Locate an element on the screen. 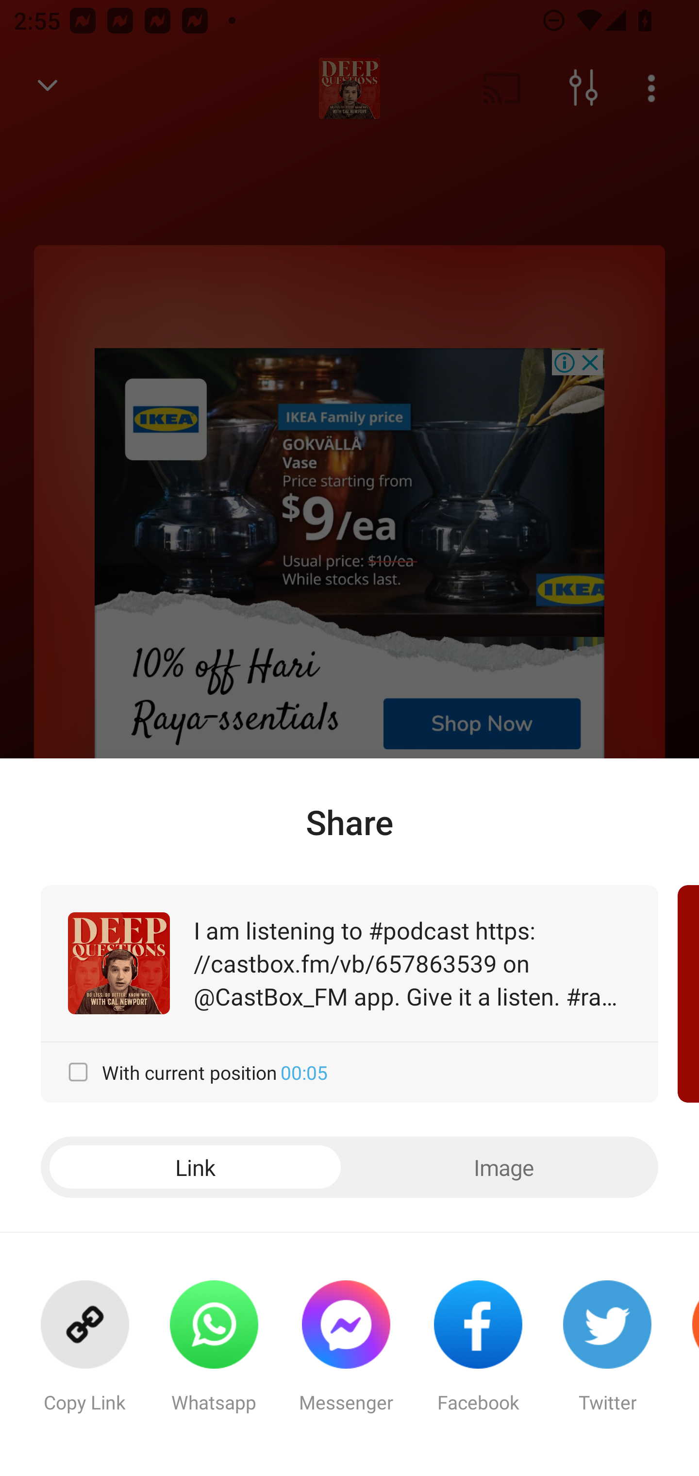 This screenshot has height=1476, width=699. Image is located at coordinates (504, 1167).